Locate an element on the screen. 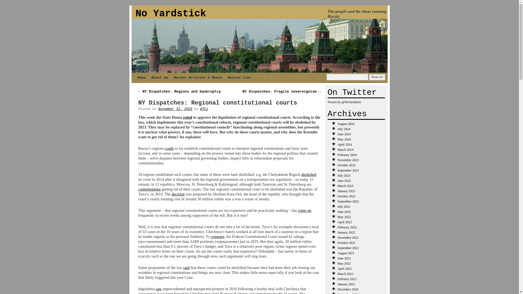 The height and width of the screenshot is (294, 523). decision is located at coordinates (178, 194).